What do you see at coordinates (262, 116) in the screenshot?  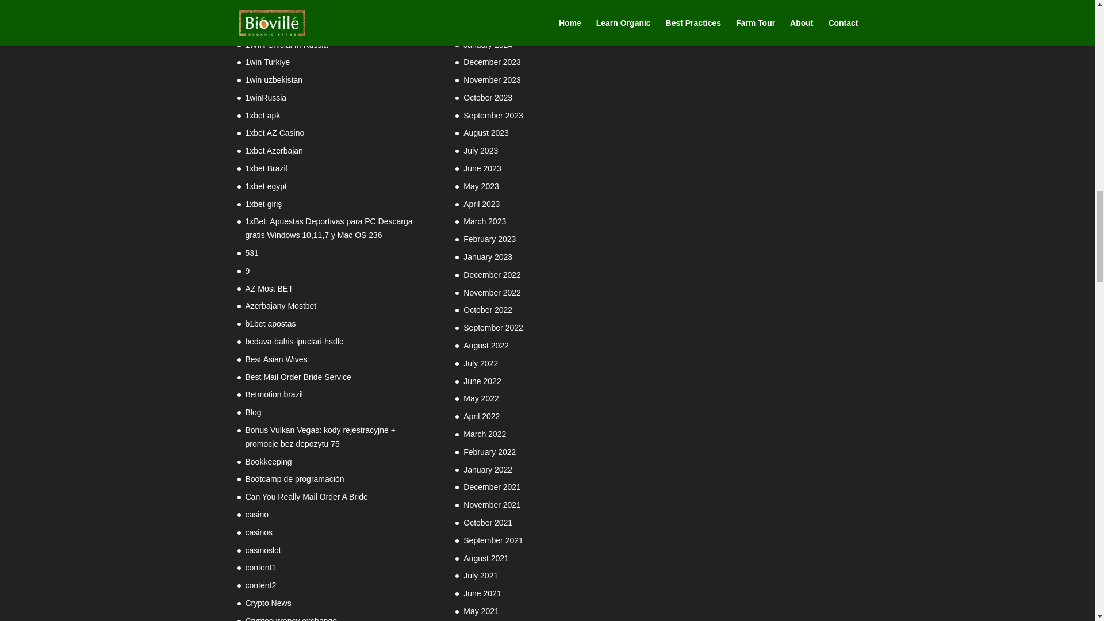 I see `1xbet apk` at bounding box center [262, 116].